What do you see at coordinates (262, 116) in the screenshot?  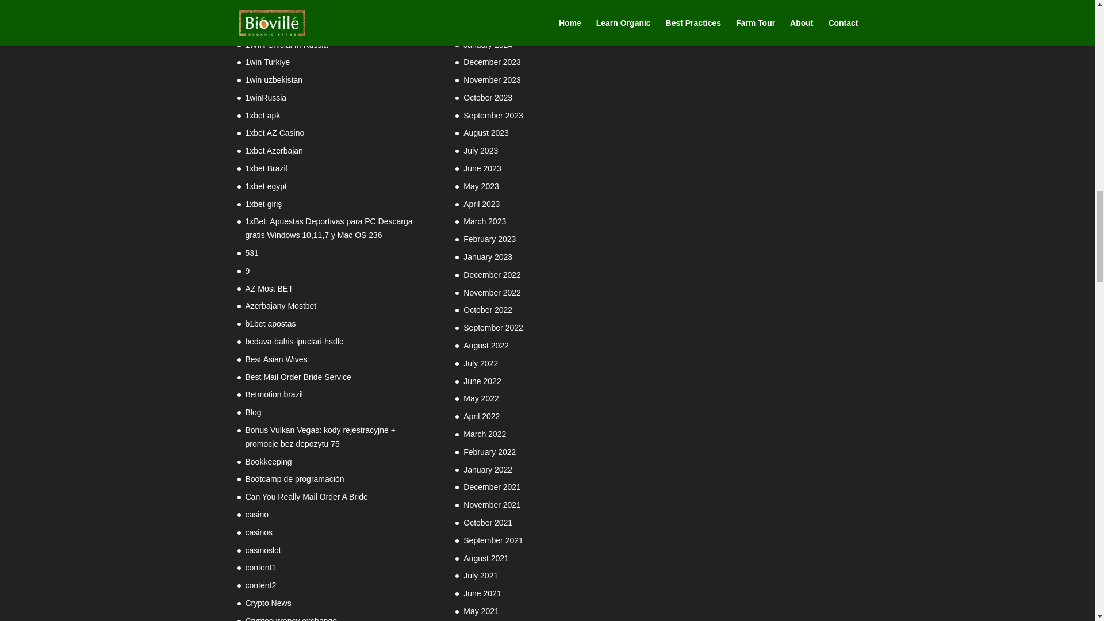 I see `1xbet apk` at bounding box center [262, 116].